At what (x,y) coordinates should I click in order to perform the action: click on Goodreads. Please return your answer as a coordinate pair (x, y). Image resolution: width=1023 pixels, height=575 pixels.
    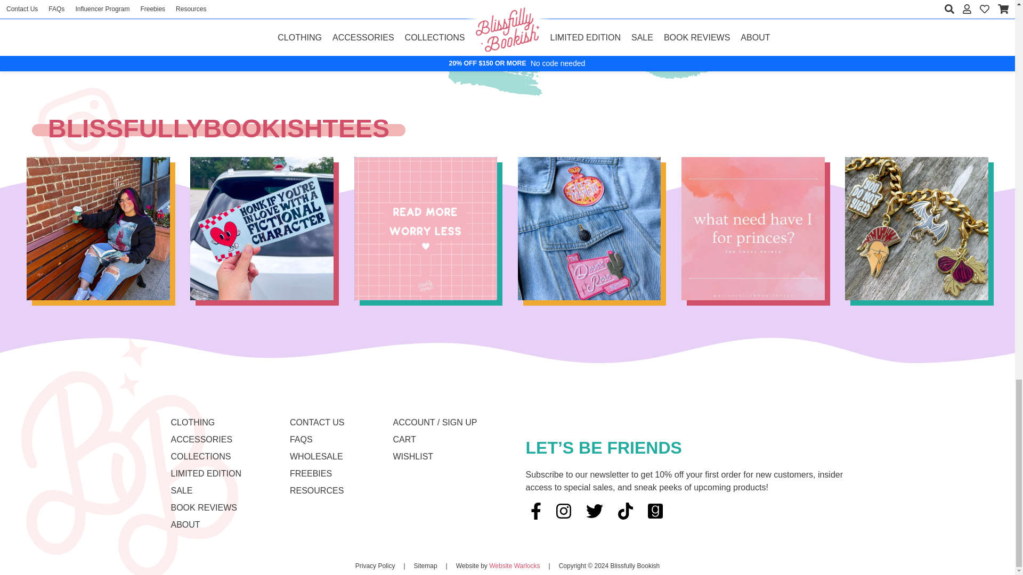
    Looking at the image, I should click on (655, 511).